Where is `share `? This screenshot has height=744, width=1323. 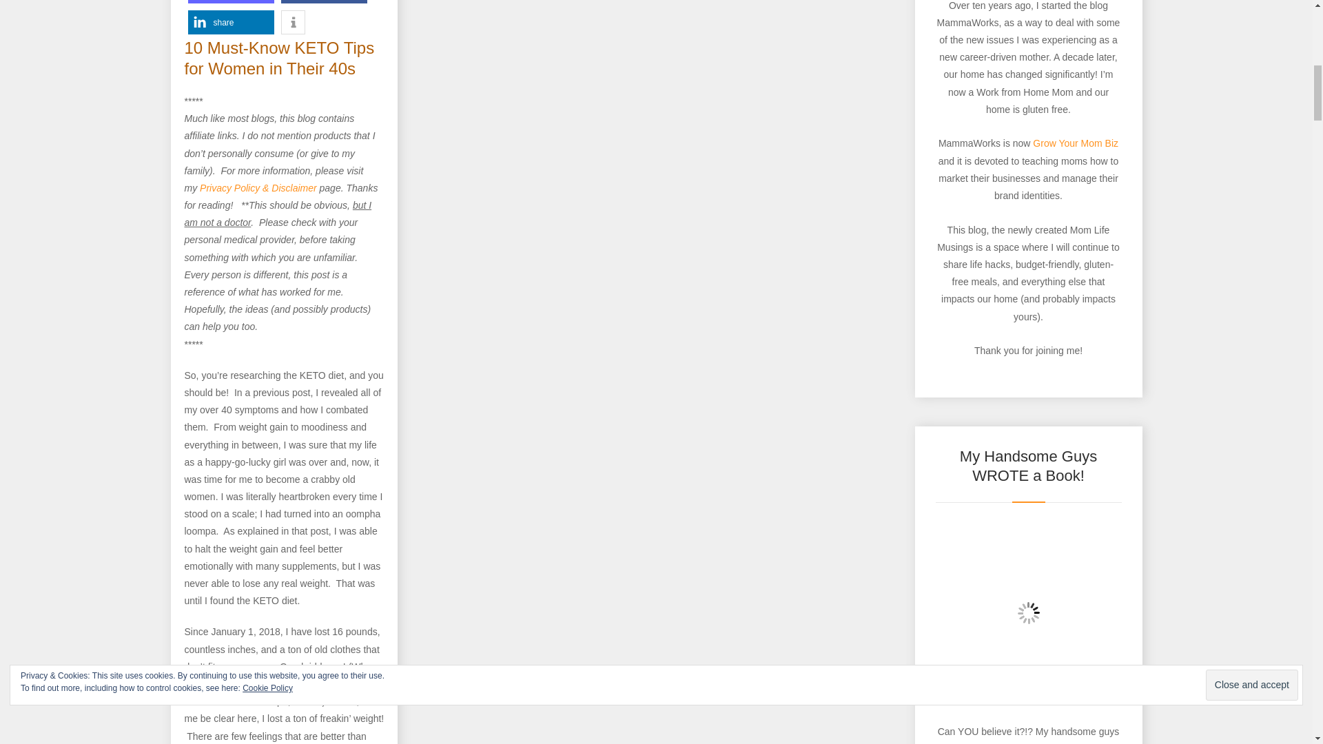
share  is located at coordinates (230, 1).